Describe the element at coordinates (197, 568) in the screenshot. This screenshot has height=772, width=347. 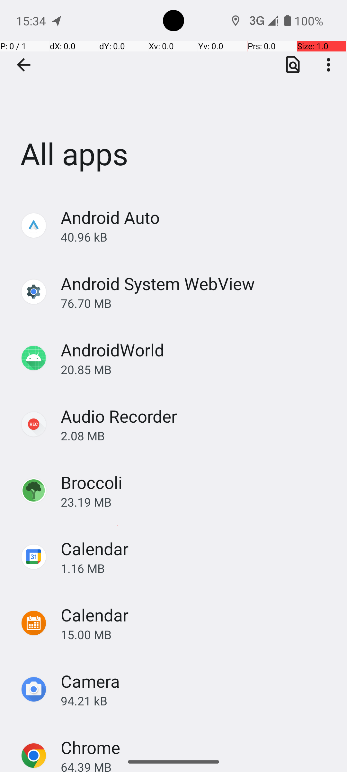
I see `1.16 MB` at that location.